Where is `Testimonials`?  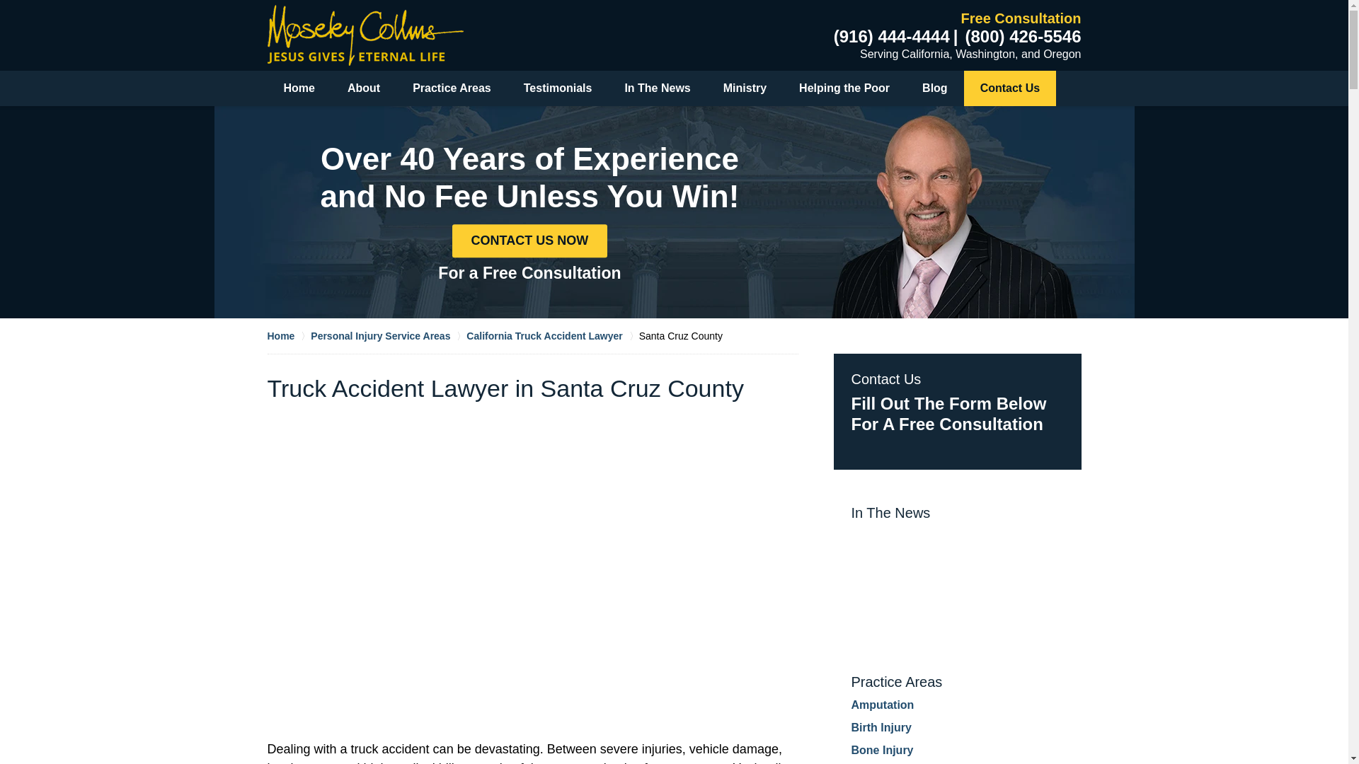 Testimonials is located at coordinates (558, 88).